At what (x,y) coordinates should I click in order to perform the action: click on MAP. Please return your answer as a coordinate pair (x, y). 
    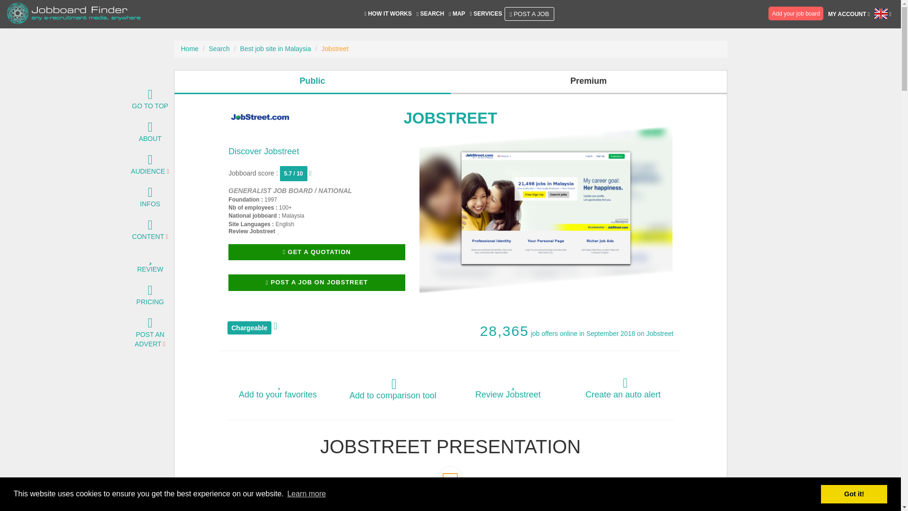
    Looking at the image, I should click on (457, 13).